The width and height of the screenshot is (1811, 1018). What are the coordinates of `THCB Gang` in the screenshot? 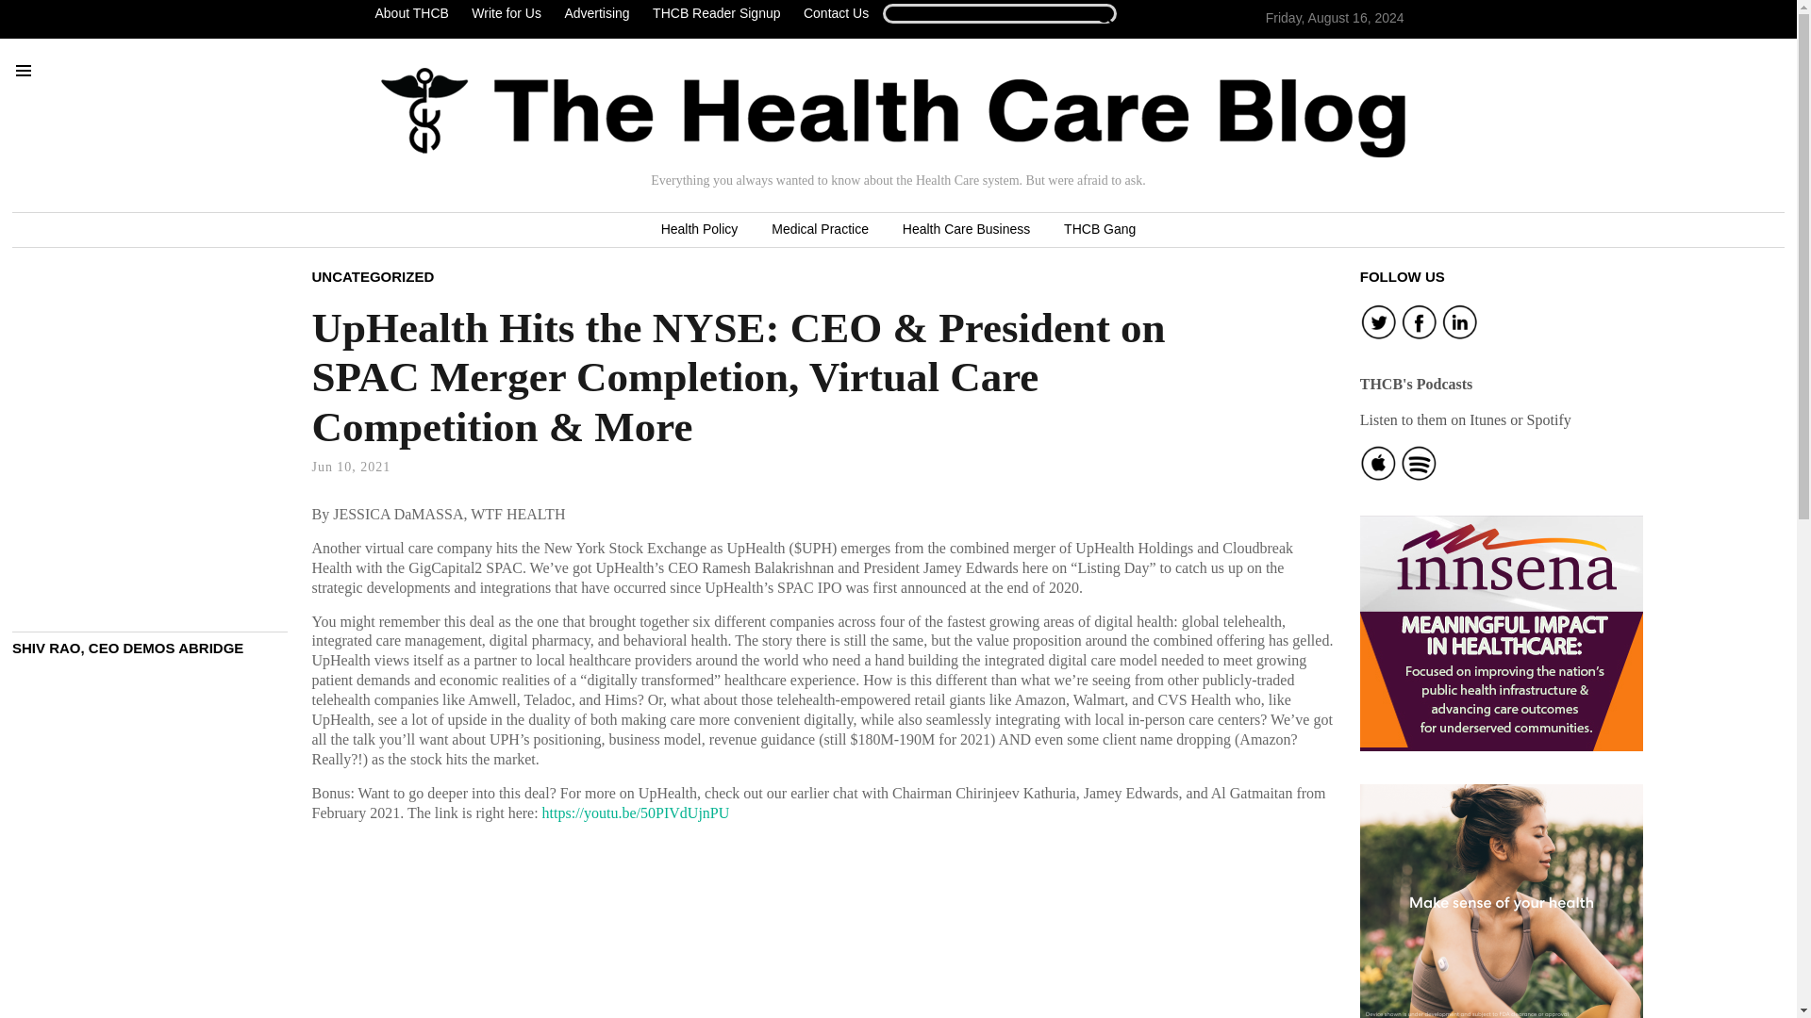 It's located at (1099, 230).